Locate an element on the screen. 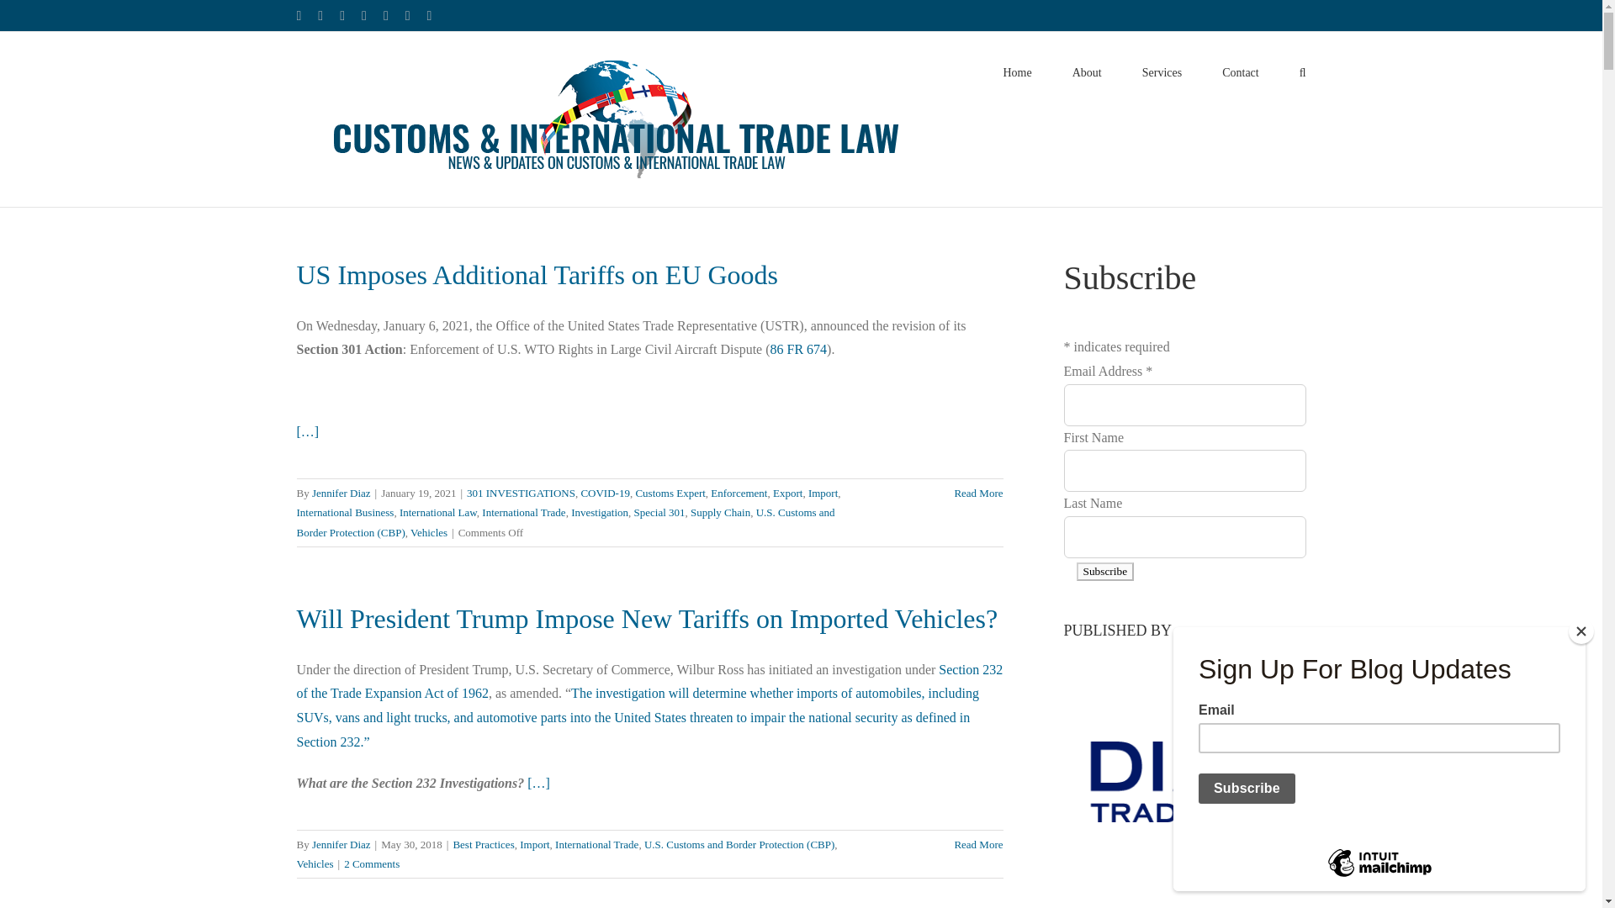  301 INVESTIGATIONS is located at coordinates (520, 493).